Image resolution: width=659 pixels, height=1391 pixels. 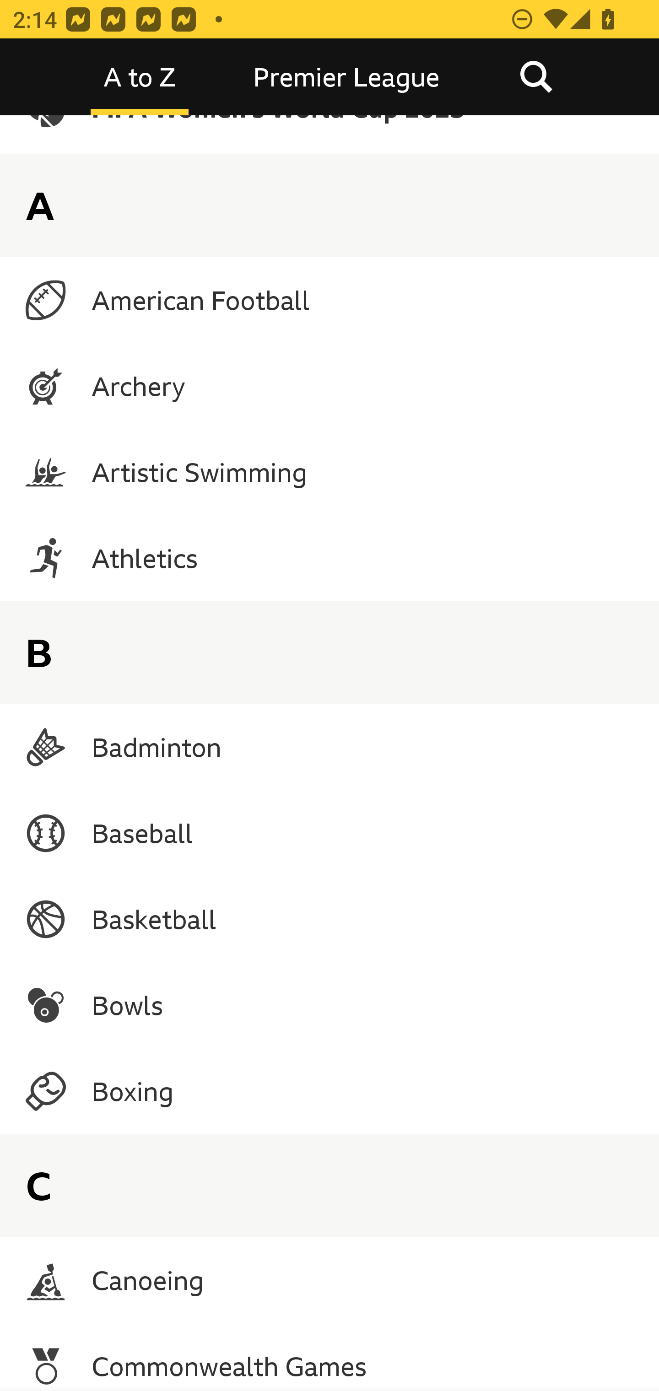 I want to click on Basketball, so click(x=329, y=919).